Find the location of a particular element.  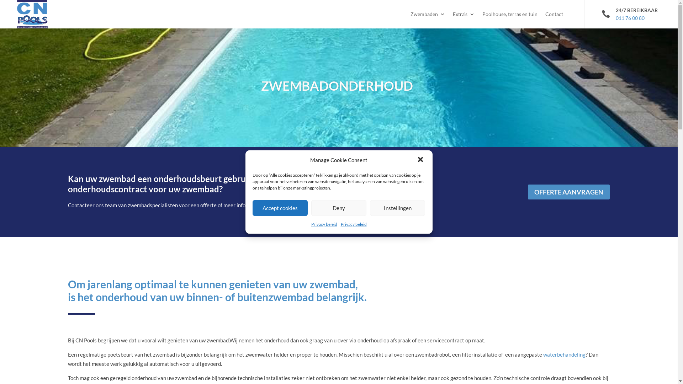

Accept cookies is located at coordinates (280, 208).